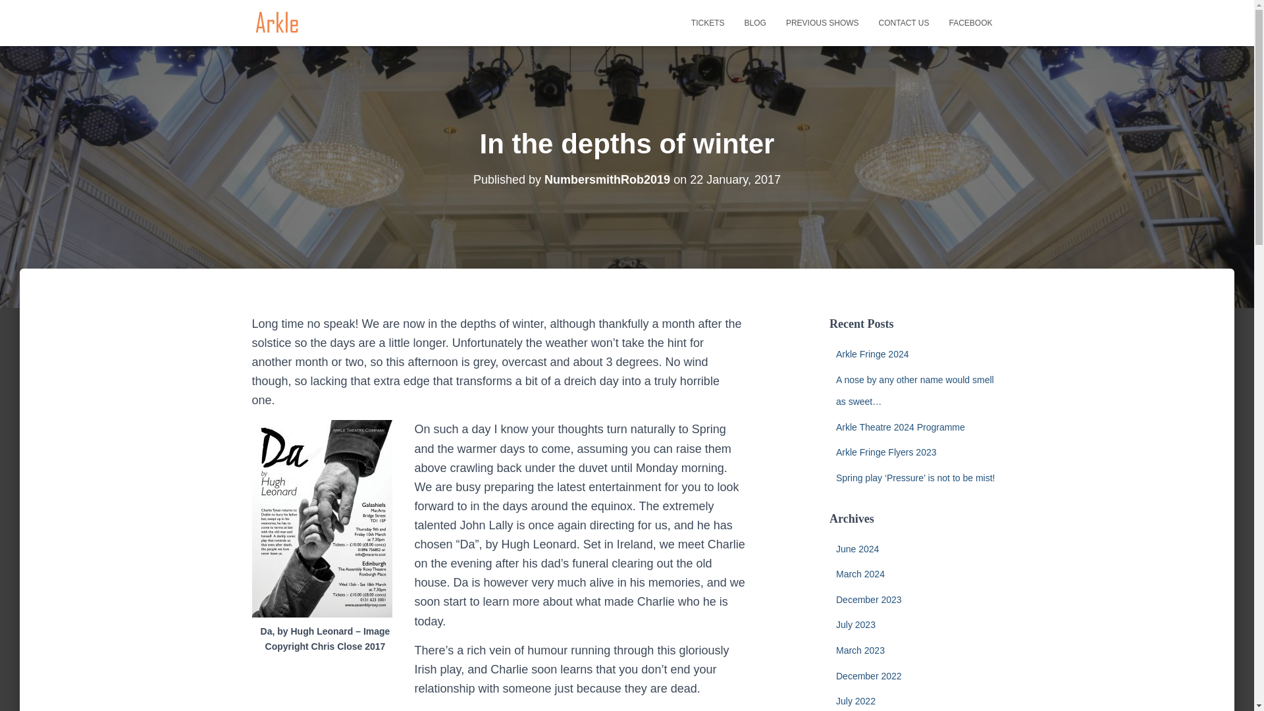 The width and height of the screenshot is (1264, 711). I want to click on BLOG, so click(754, 22).